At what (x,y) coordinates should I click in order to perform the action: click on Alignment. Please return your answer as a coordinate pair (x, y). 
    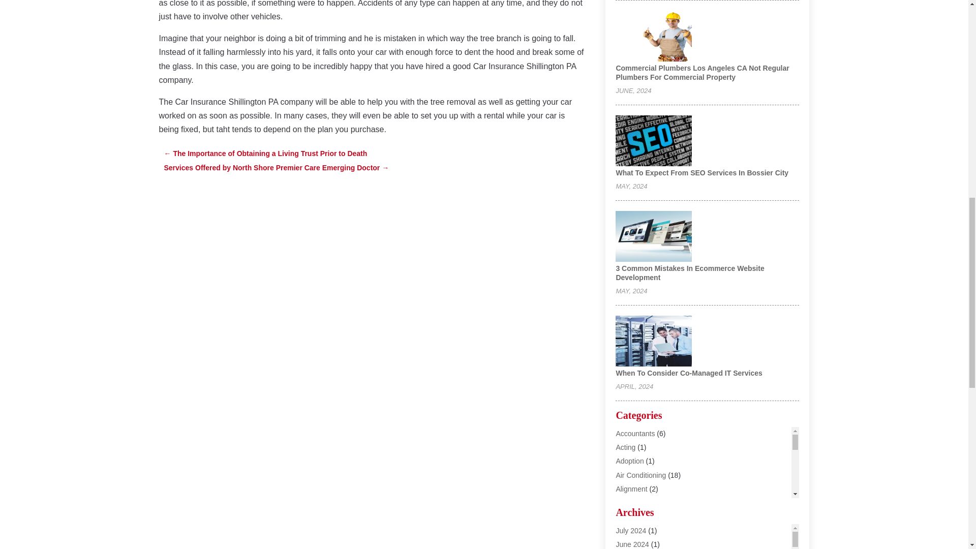
    Looking at the image, I should click on (631, 489).